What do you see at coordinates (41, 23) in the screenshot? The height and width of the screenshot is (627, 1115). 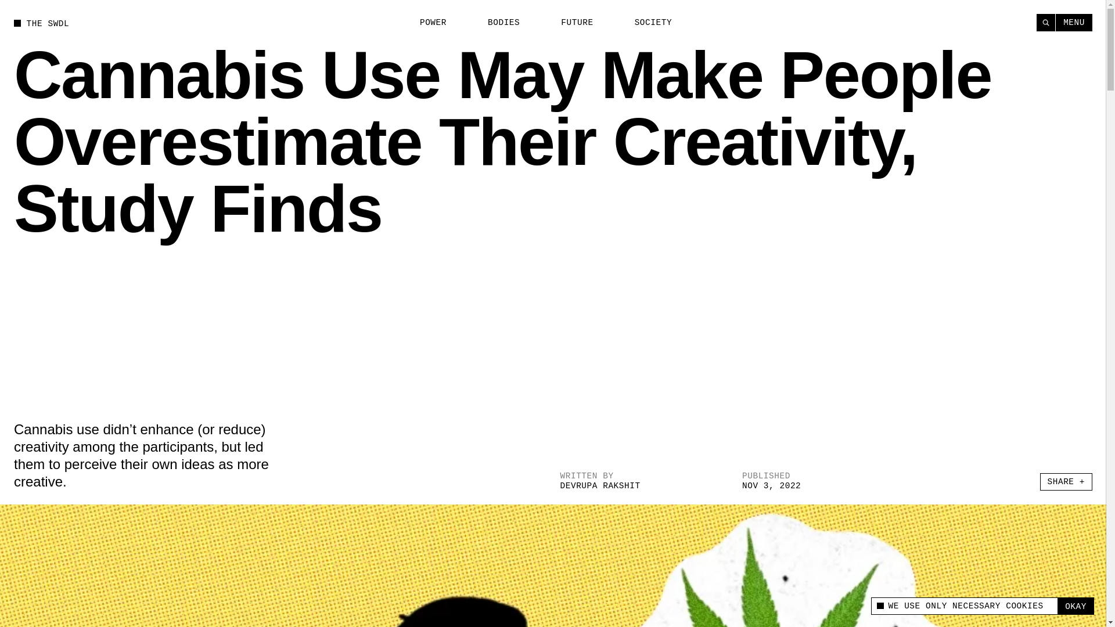 I see `THE SWDL` at bounding box center [41, 23].